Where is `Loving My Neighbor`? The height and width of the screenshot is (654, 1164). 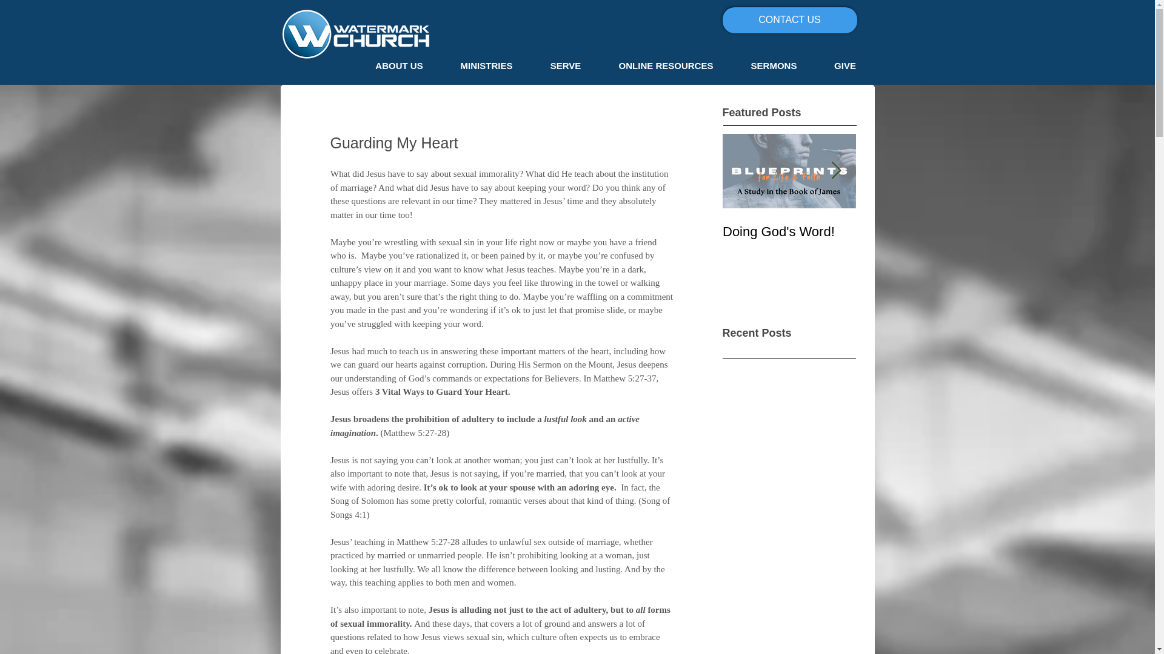
Loving My Neighbor is located at coordinates (923, 232).